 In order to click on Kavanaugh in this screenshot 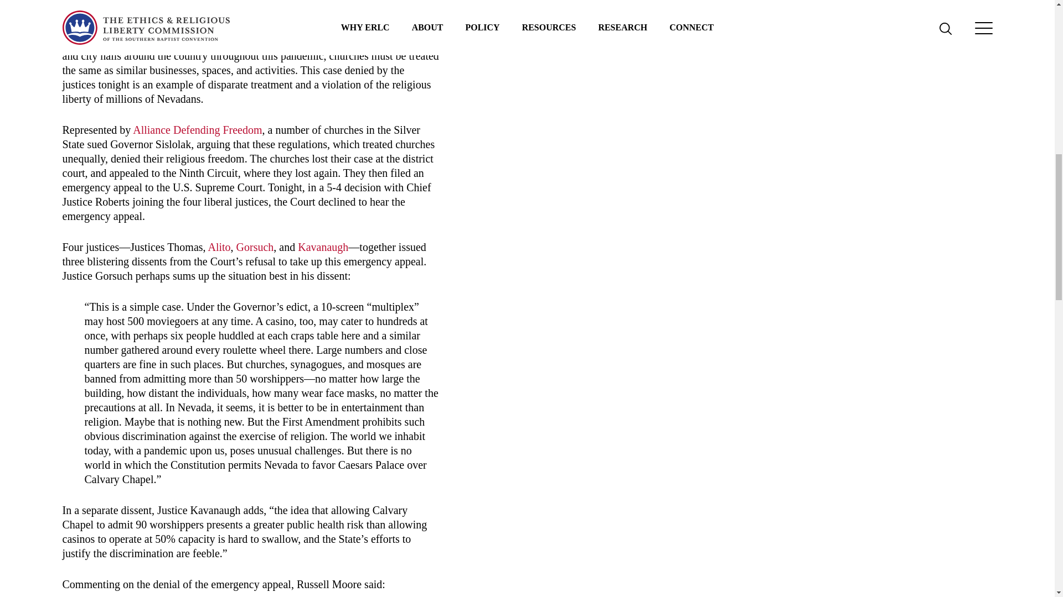, I will do `click(323, 247)`.